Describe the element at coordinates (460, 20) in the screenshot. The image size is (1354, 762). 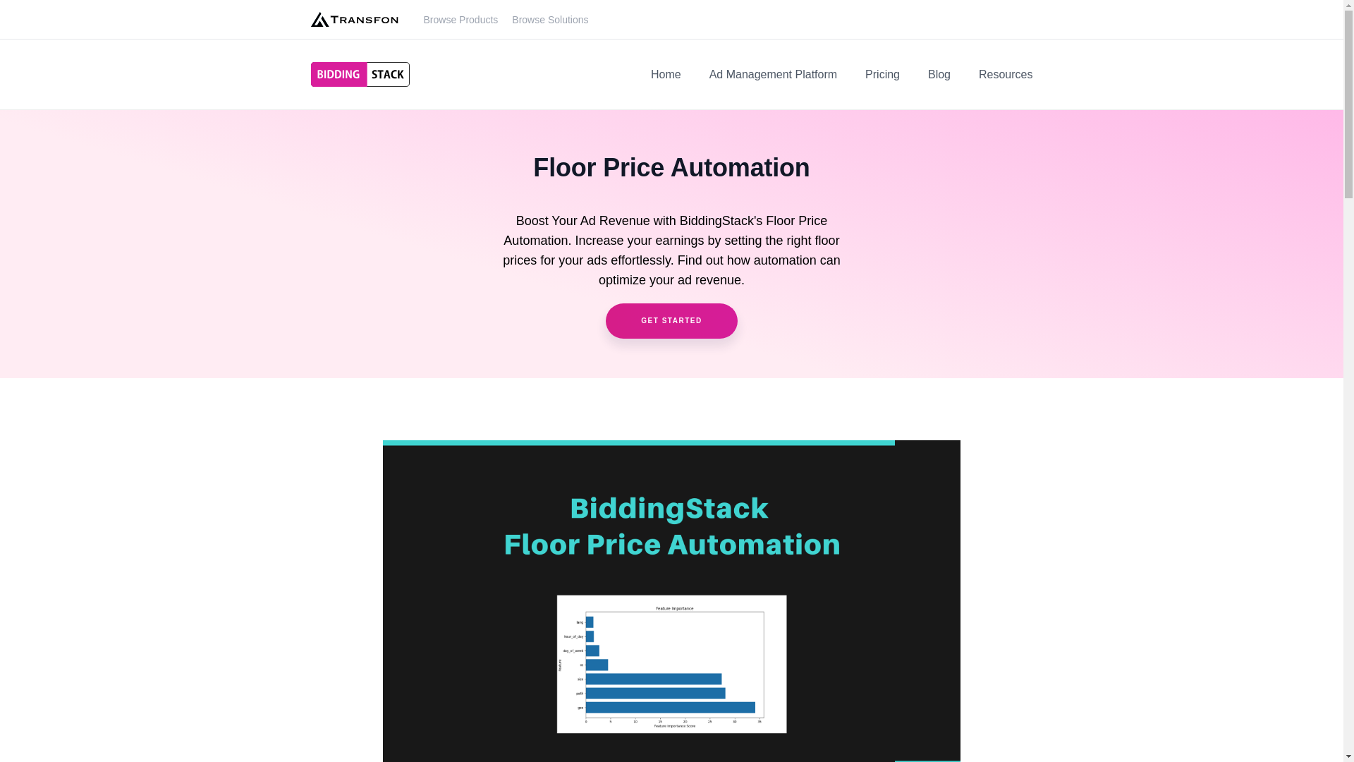
I see `Browse Products` at that location.